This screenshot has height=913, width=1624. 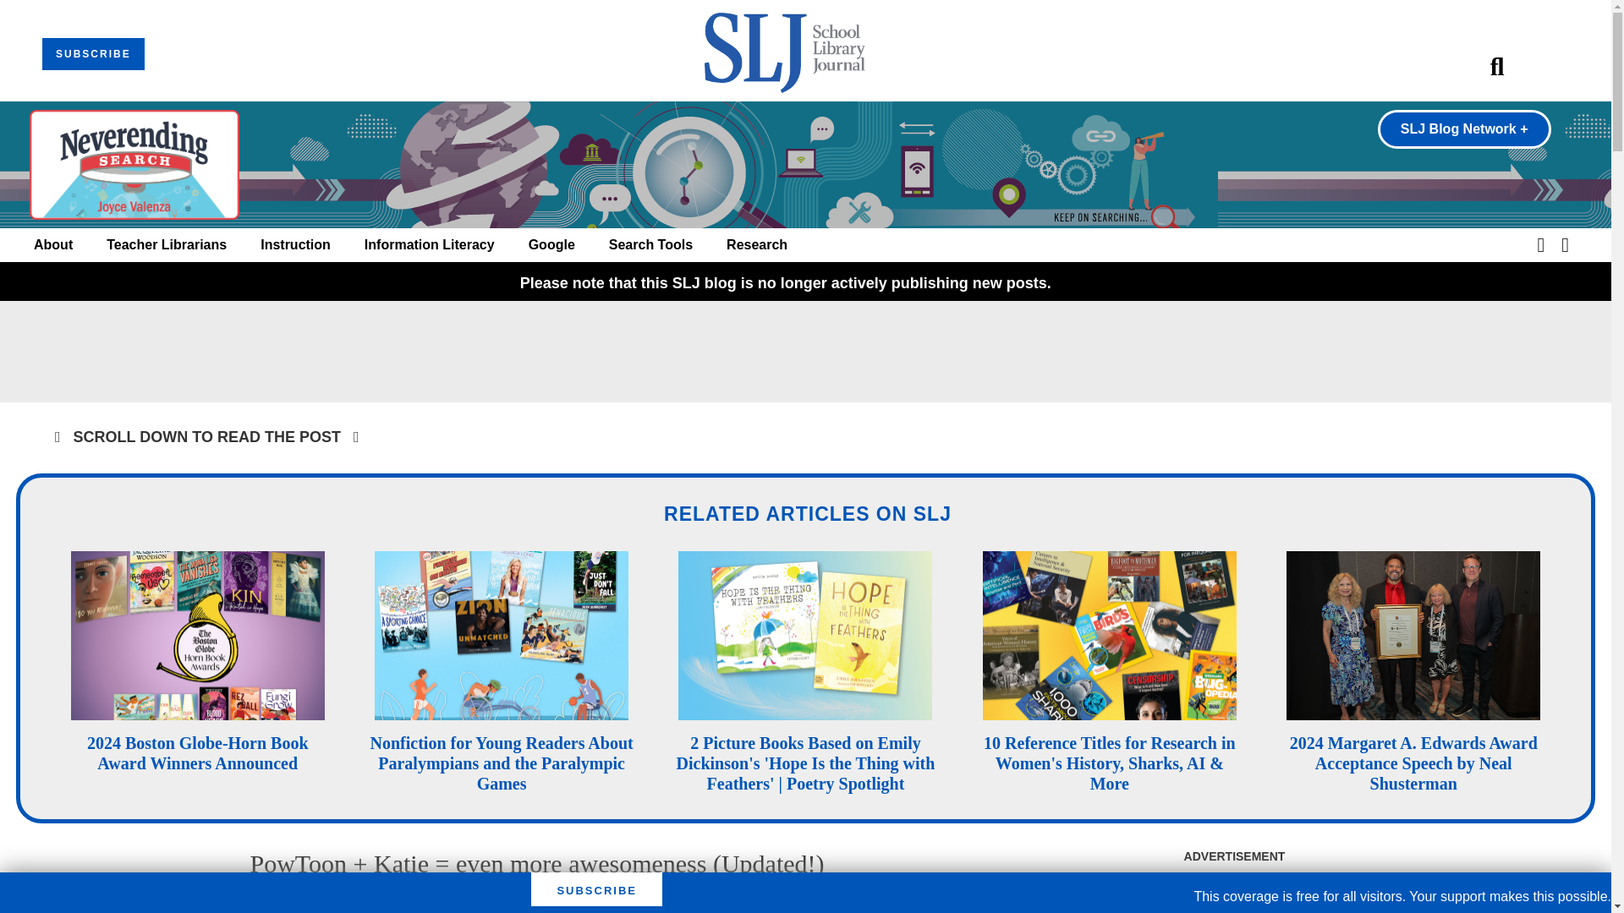 I want to click on 2024 Boston Globe-Horn Book Award Winners Announced, so click(x=198, y=752).